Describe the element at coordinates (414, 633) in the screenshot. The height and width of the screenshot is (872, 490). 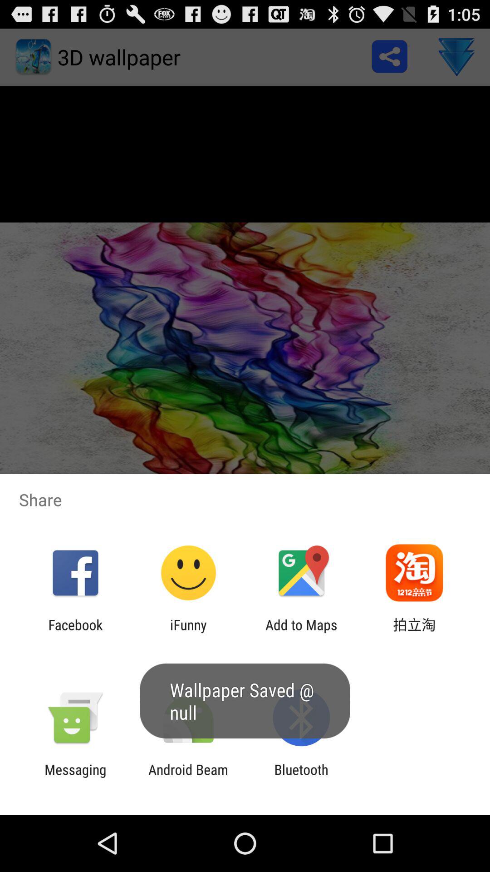
I see `choose the item next to add to maps icon` at that location.